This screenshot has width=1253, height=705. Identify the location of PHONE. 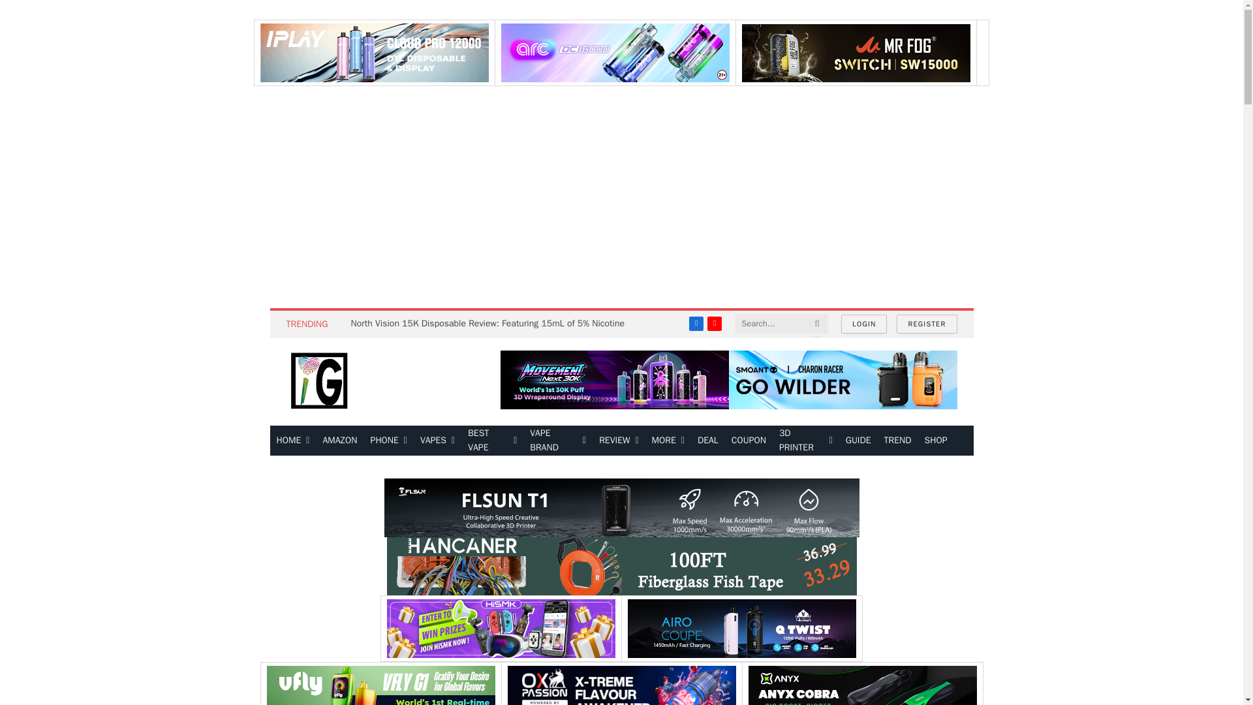
(389, 440).